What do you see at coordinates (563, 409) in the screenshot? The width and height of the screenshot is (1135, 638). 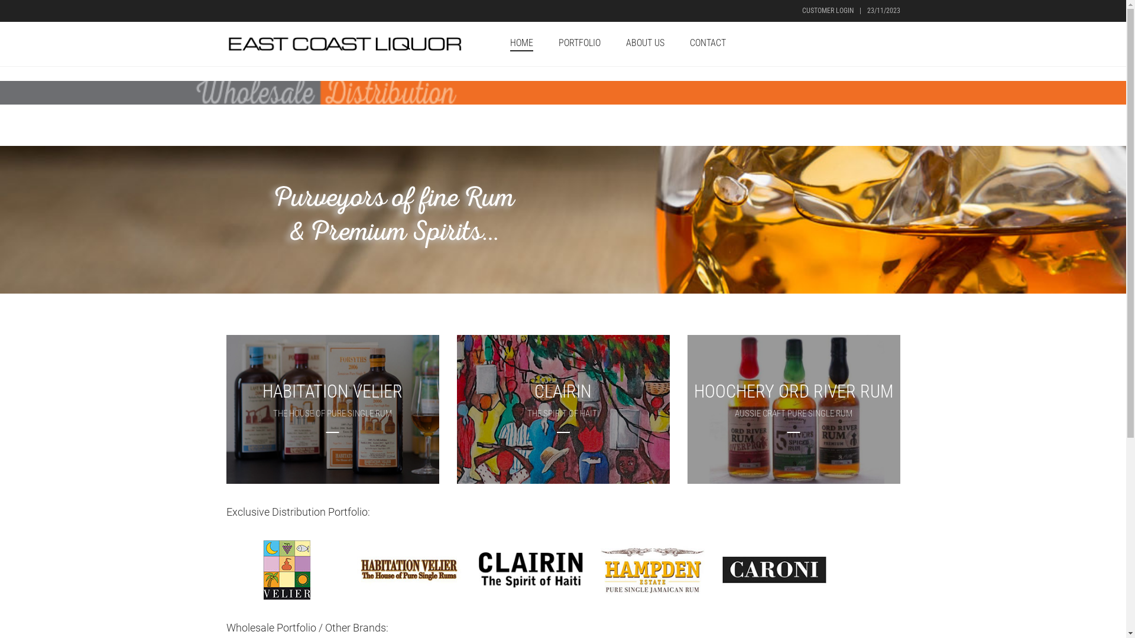 I see `CLAIRIN
THE SPIRIT OF HAITI` at bounding box center [563, 409].